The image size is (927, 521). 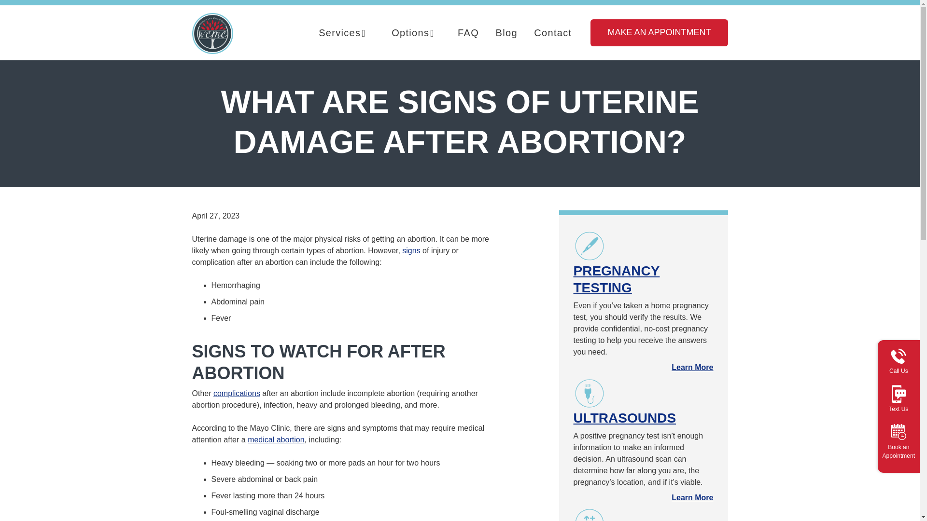 What do you see at coordinates (659, 33) in the screenshot?
I see `MAKE AN APPOINTMENT` at bounding box center [659, 33].